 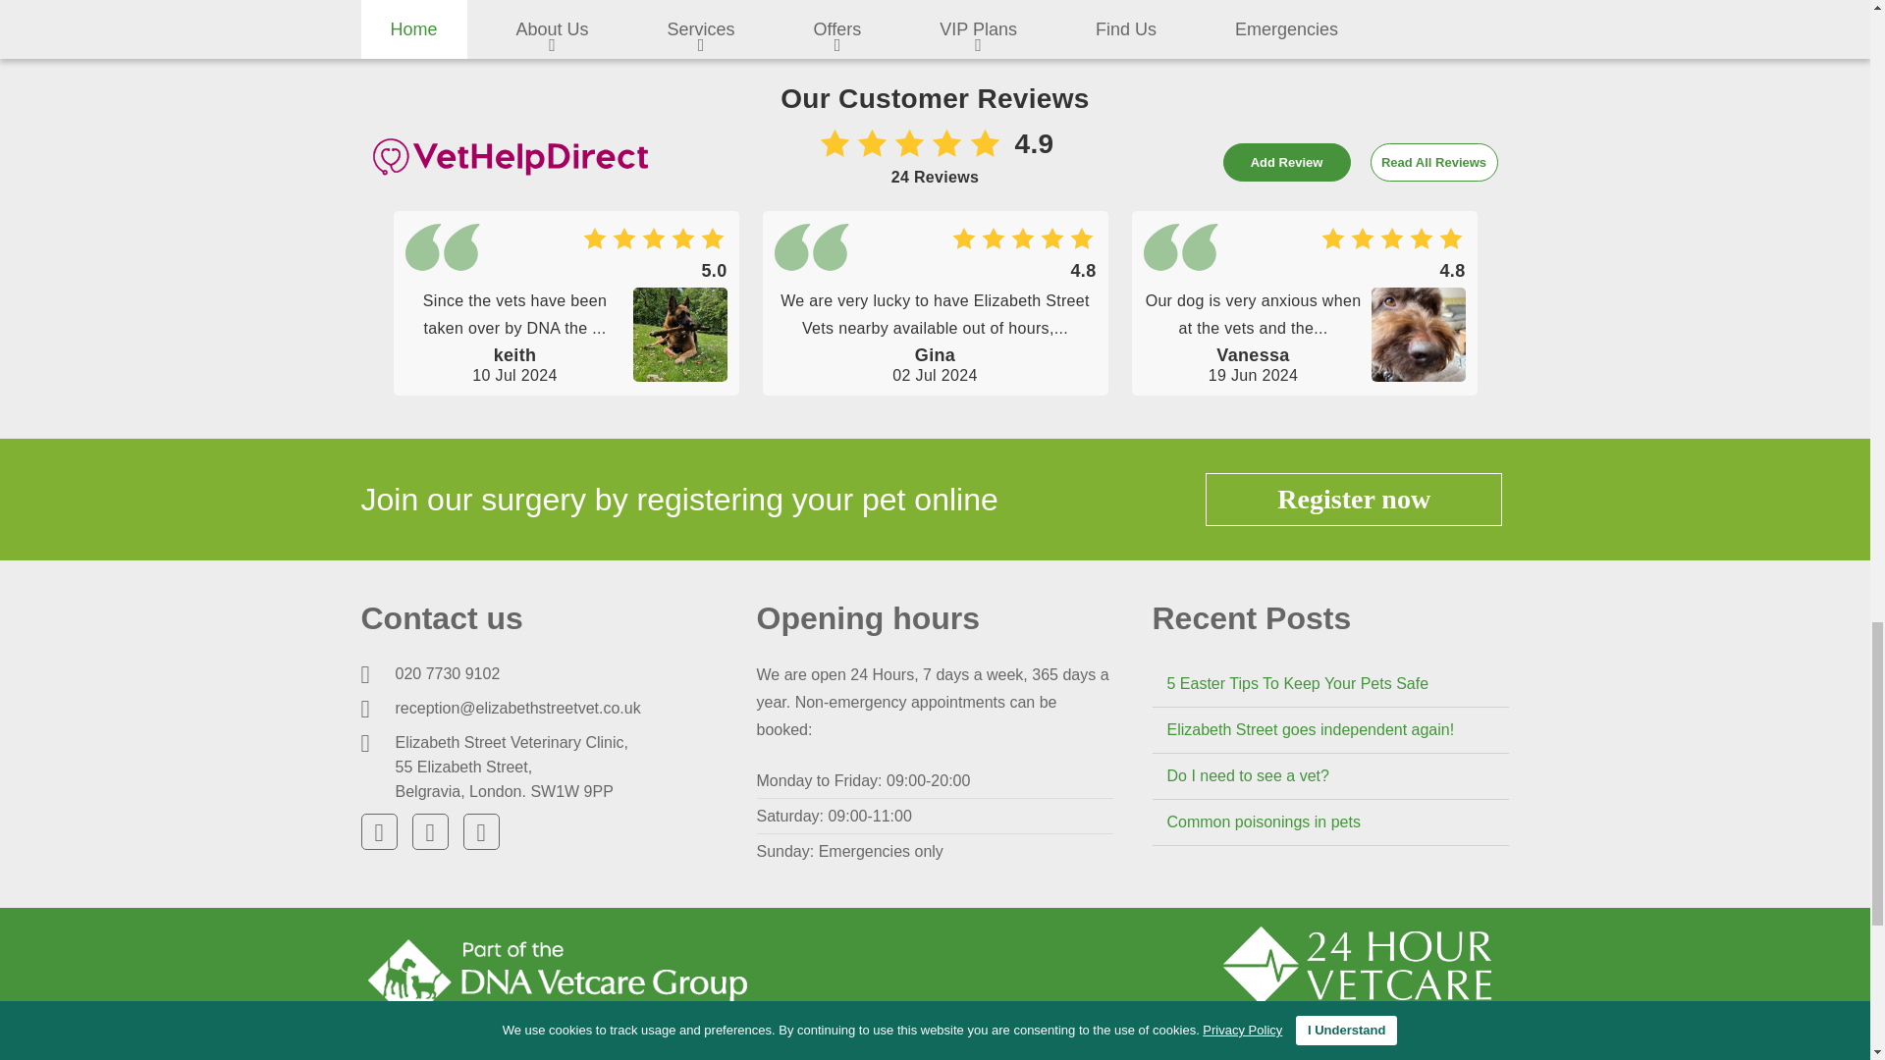 I want to click on YouTube, so click(x=430, y=832).